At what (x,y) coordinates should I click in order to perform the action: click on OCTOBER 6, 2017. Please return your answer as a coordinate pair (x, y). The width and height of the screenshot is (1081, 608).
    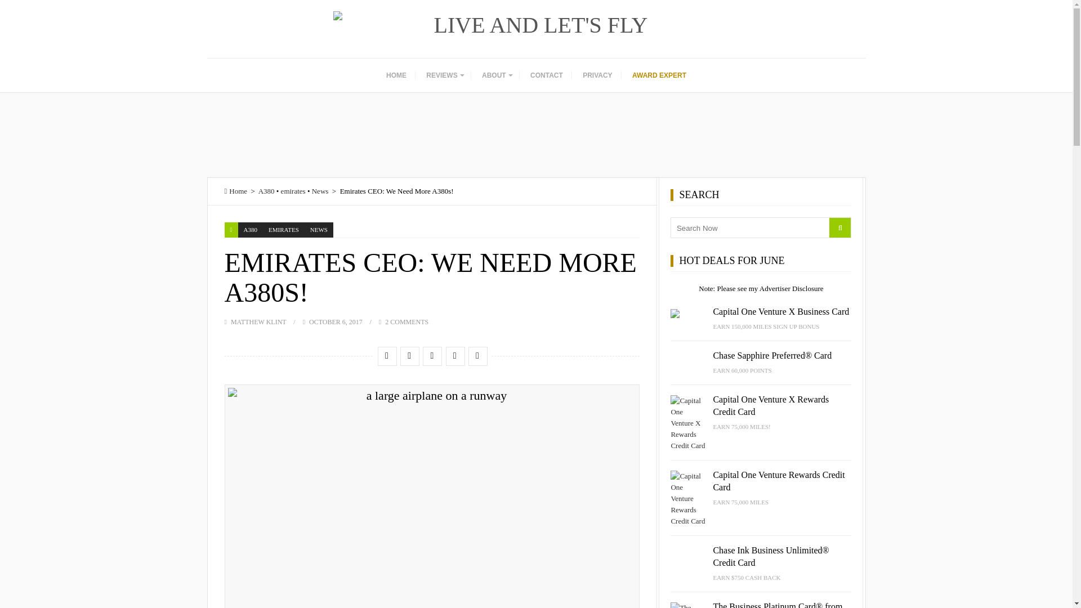
    Looking at the image, I should click on (336, 321).